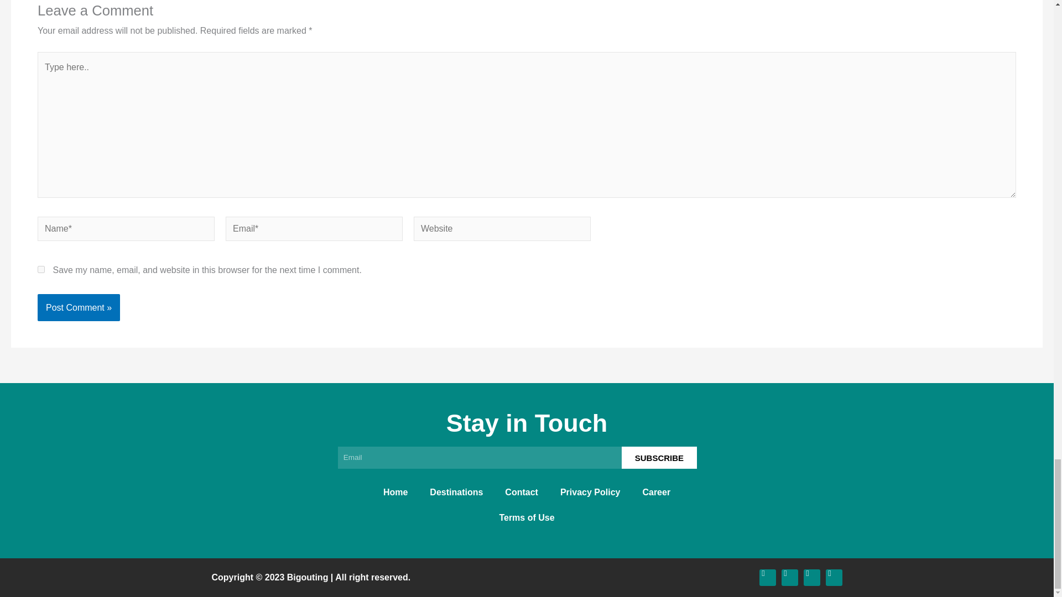  Describe the element at coordinates (41, 269) in the screenshot. I see `yes` at that location.